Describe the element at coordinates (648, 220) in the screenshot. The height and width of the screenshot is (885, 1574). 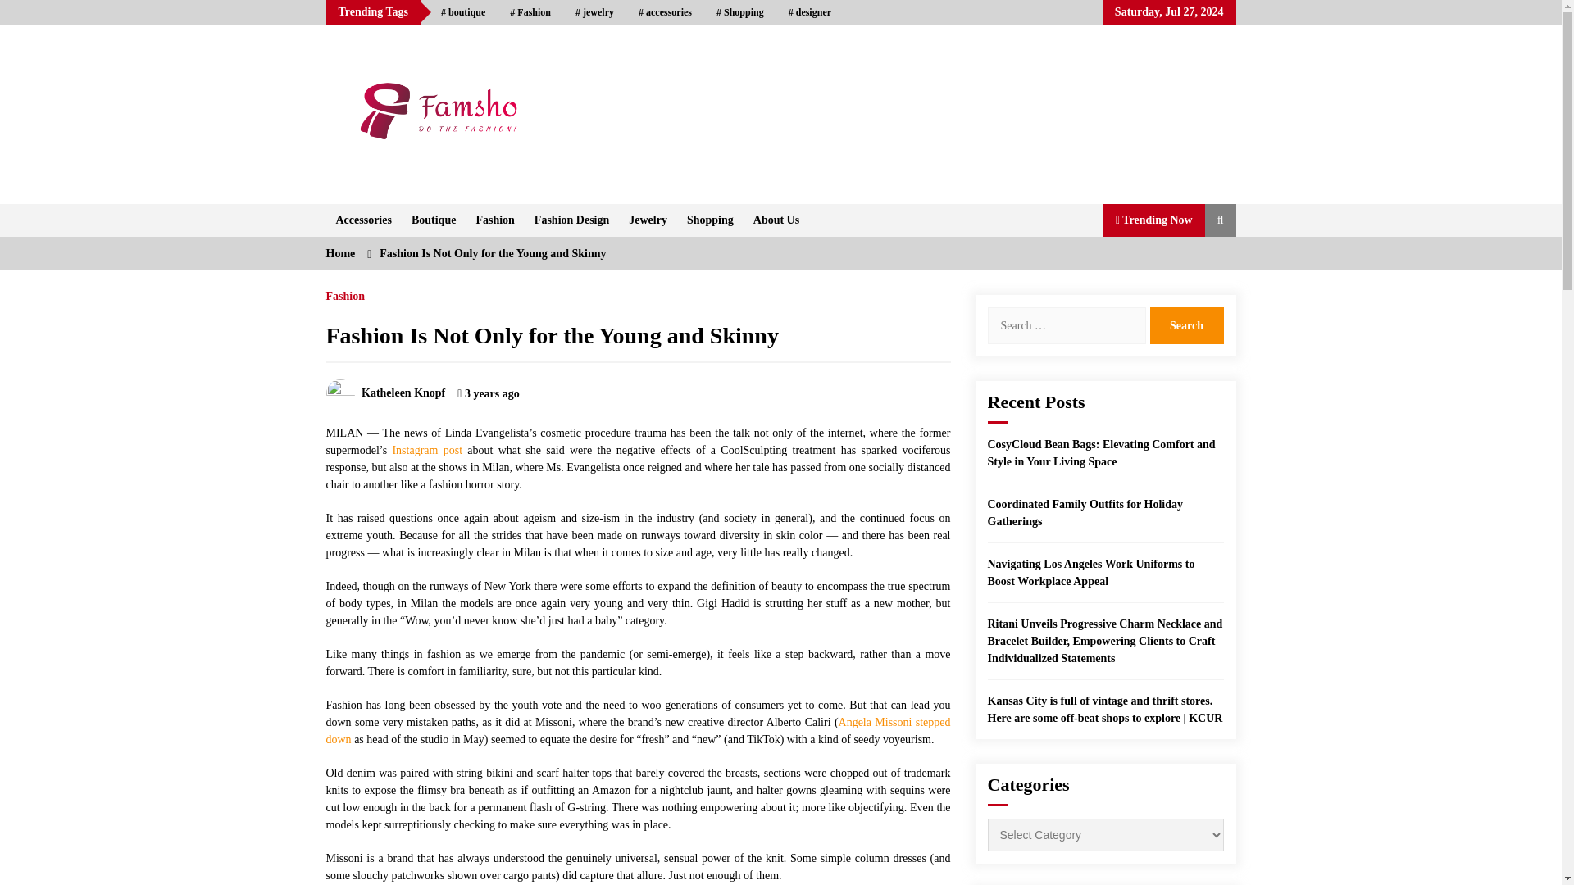
I see `Jewelry` at that location.